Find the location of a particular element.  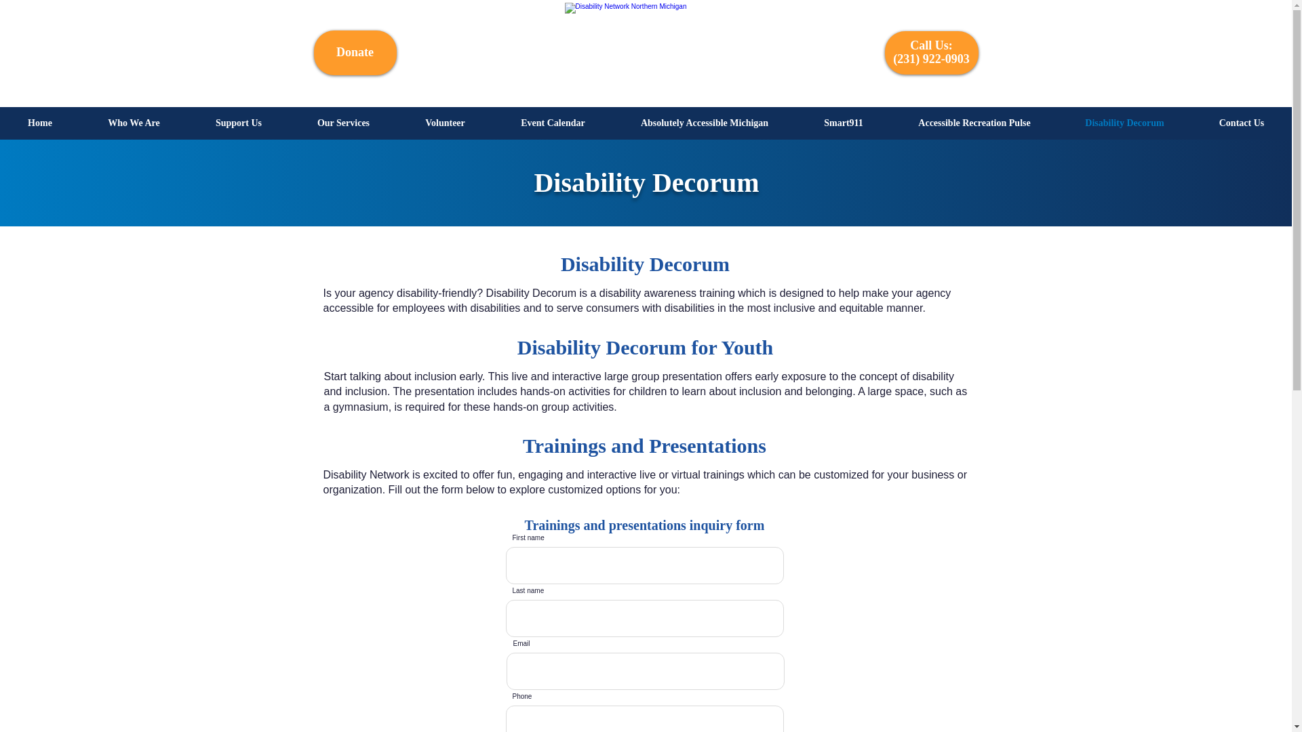

Home is located at coordinates (39, 123).